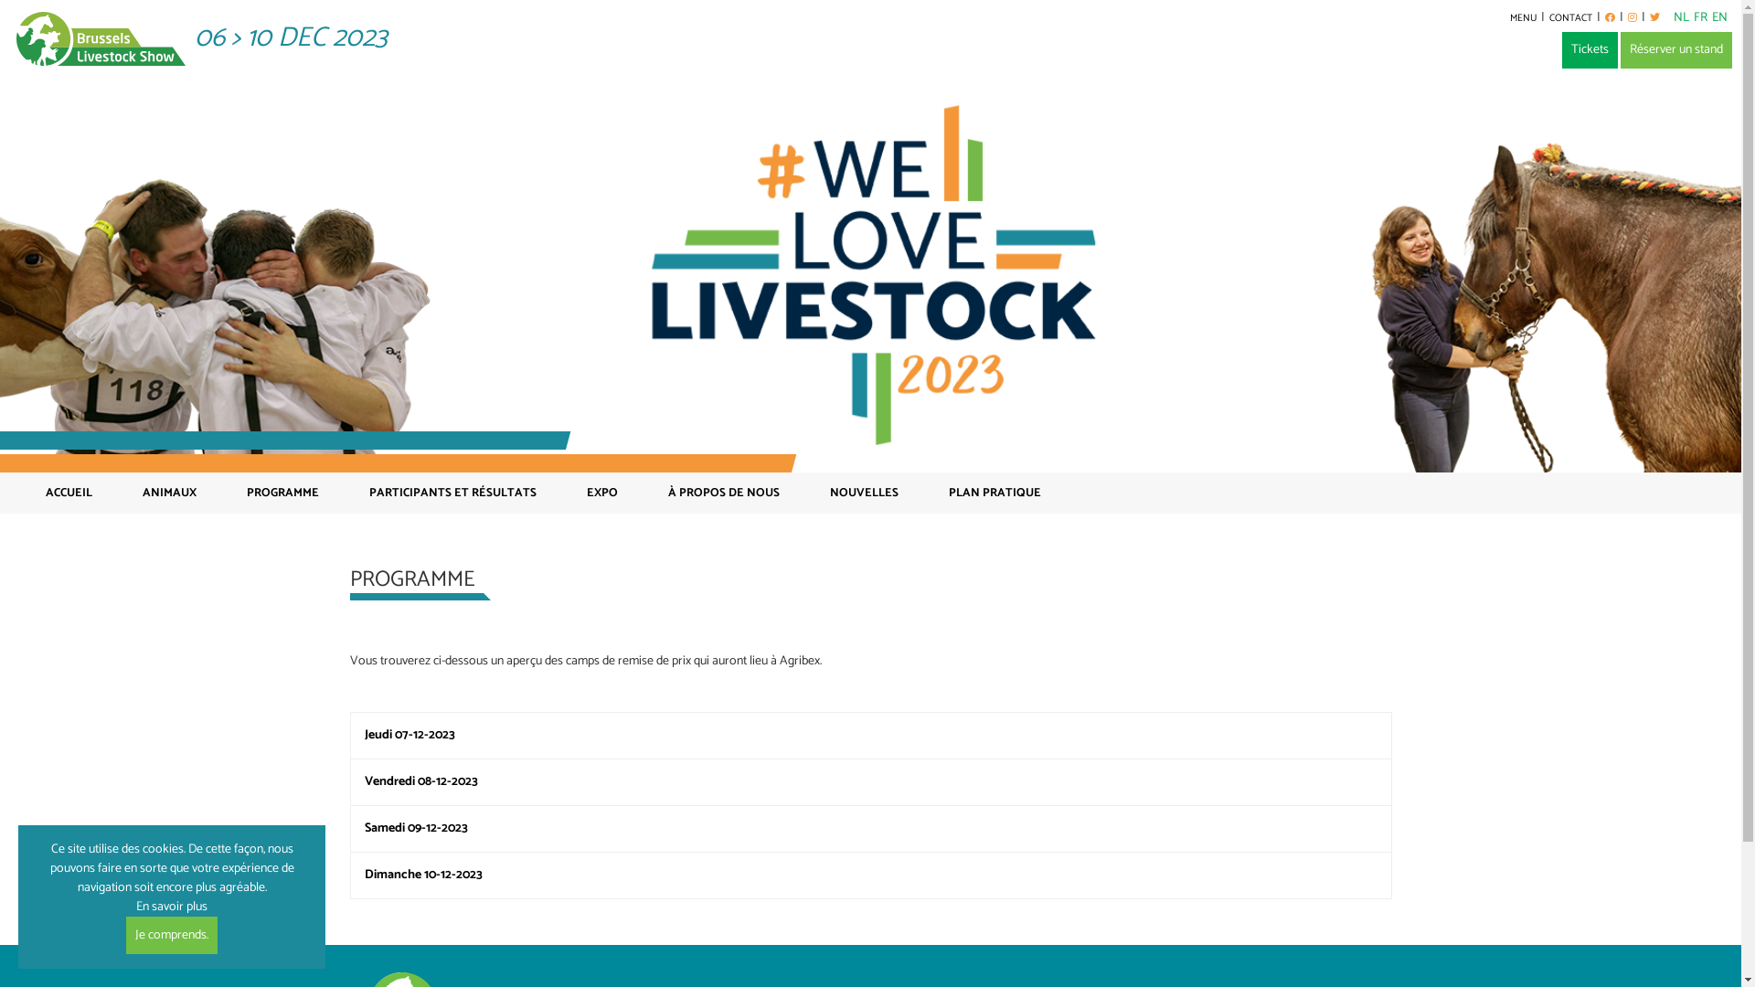 Image resolution: width=1755 pixels, height=987 pixels. Describe the element at coordinates (864, 493) in the screenshot. I see `NOUVELLES` at that location.